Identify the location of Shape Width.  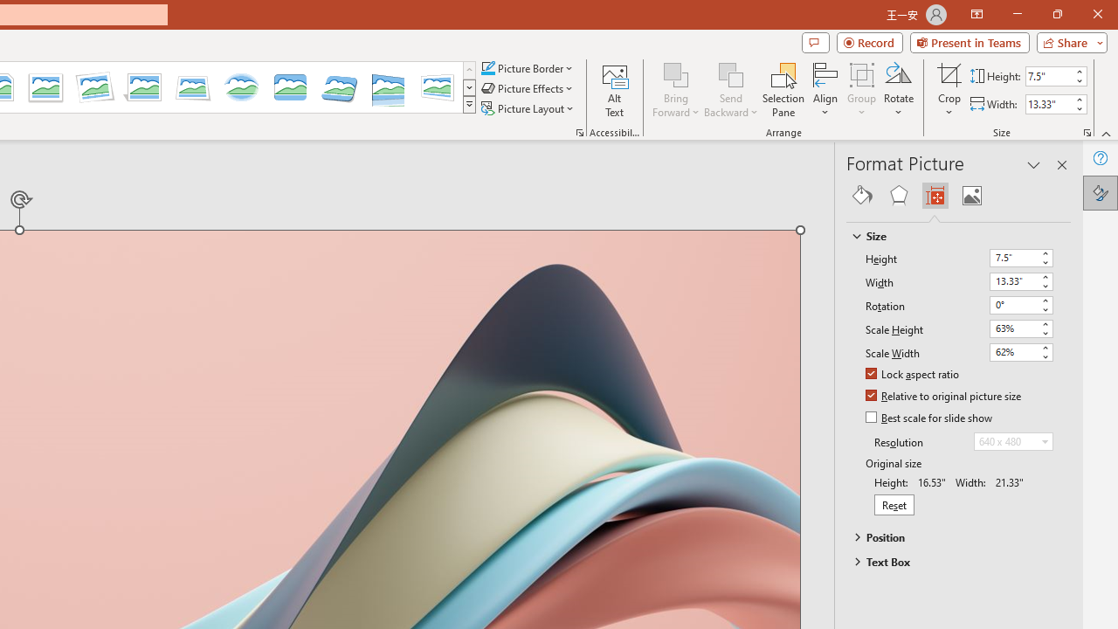
(1049, 104).